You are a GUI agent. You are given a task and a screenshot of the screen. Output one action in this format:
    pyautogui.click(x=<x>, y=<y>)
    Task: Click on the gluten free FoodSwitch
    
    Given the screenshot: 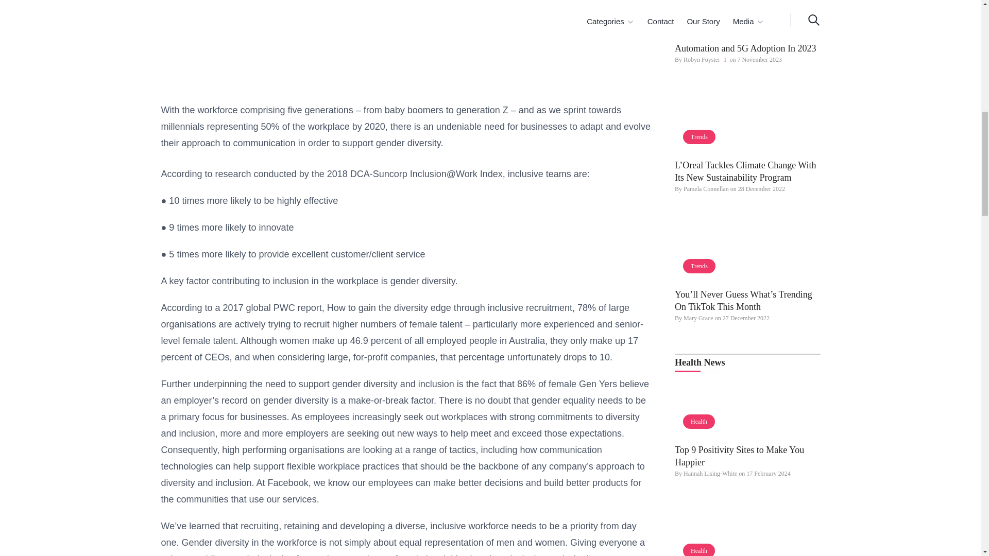 What is the action you would take?
    pyautogui.click(x=747, y=529)
    